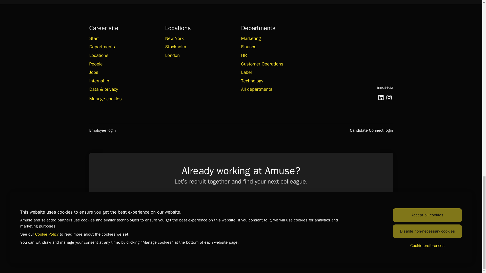 This screenshot has width=486, height=273. Describe the element at coordinates (389, 98) in the screenshot. I see `instagram` at that location.